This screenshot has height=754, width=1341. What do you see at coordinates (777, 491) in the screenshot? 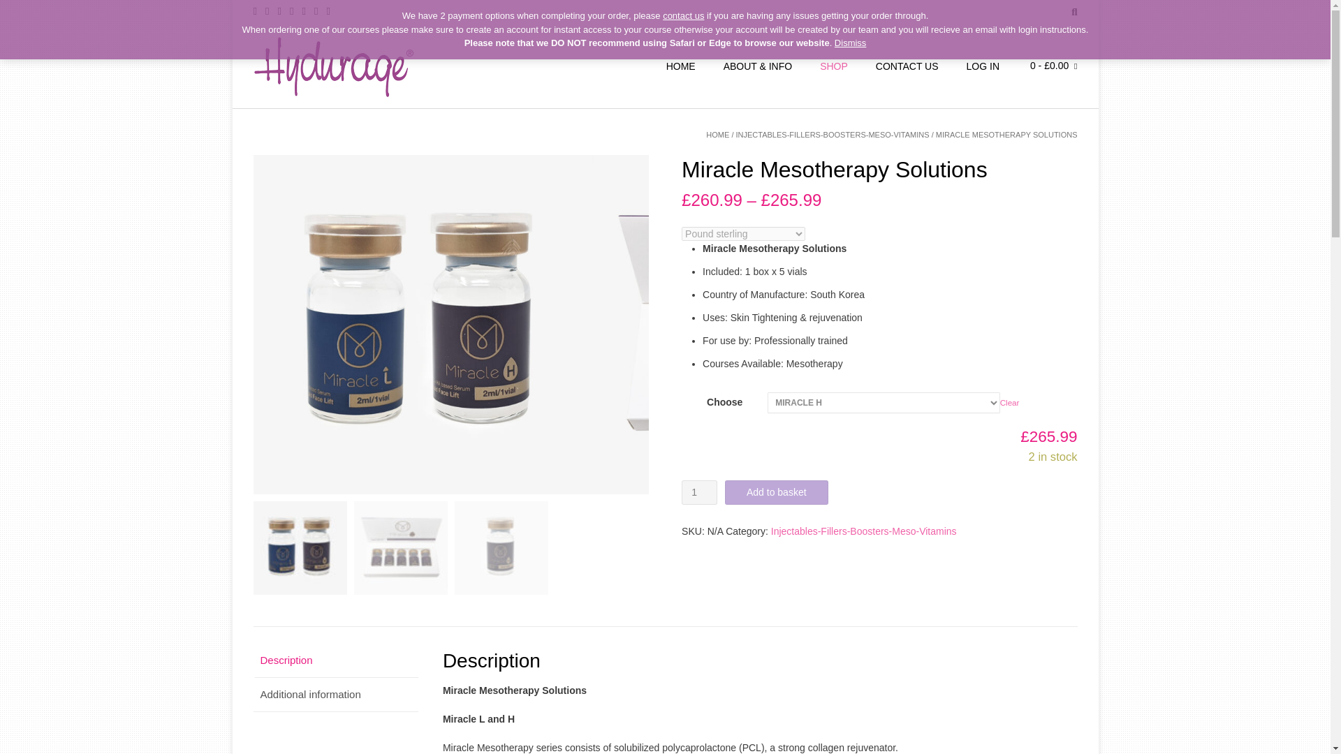
I see `Add to basket` at bounding box center [777, 491].